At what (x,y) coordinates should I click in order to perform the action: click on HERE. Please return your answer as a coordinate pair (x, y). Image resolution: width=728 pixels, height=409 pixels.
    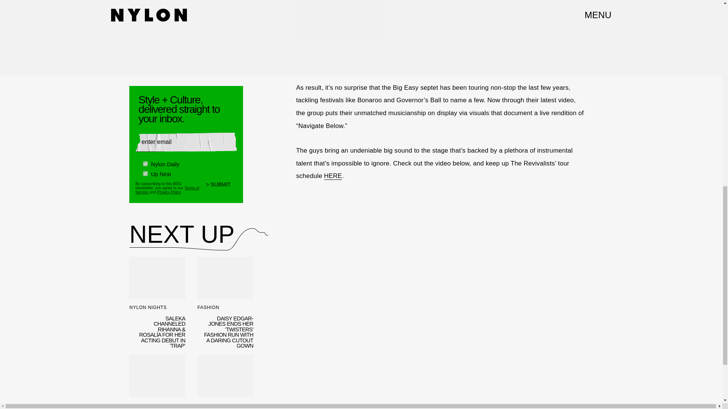
    Looking at the image, I should click on (333, 176).